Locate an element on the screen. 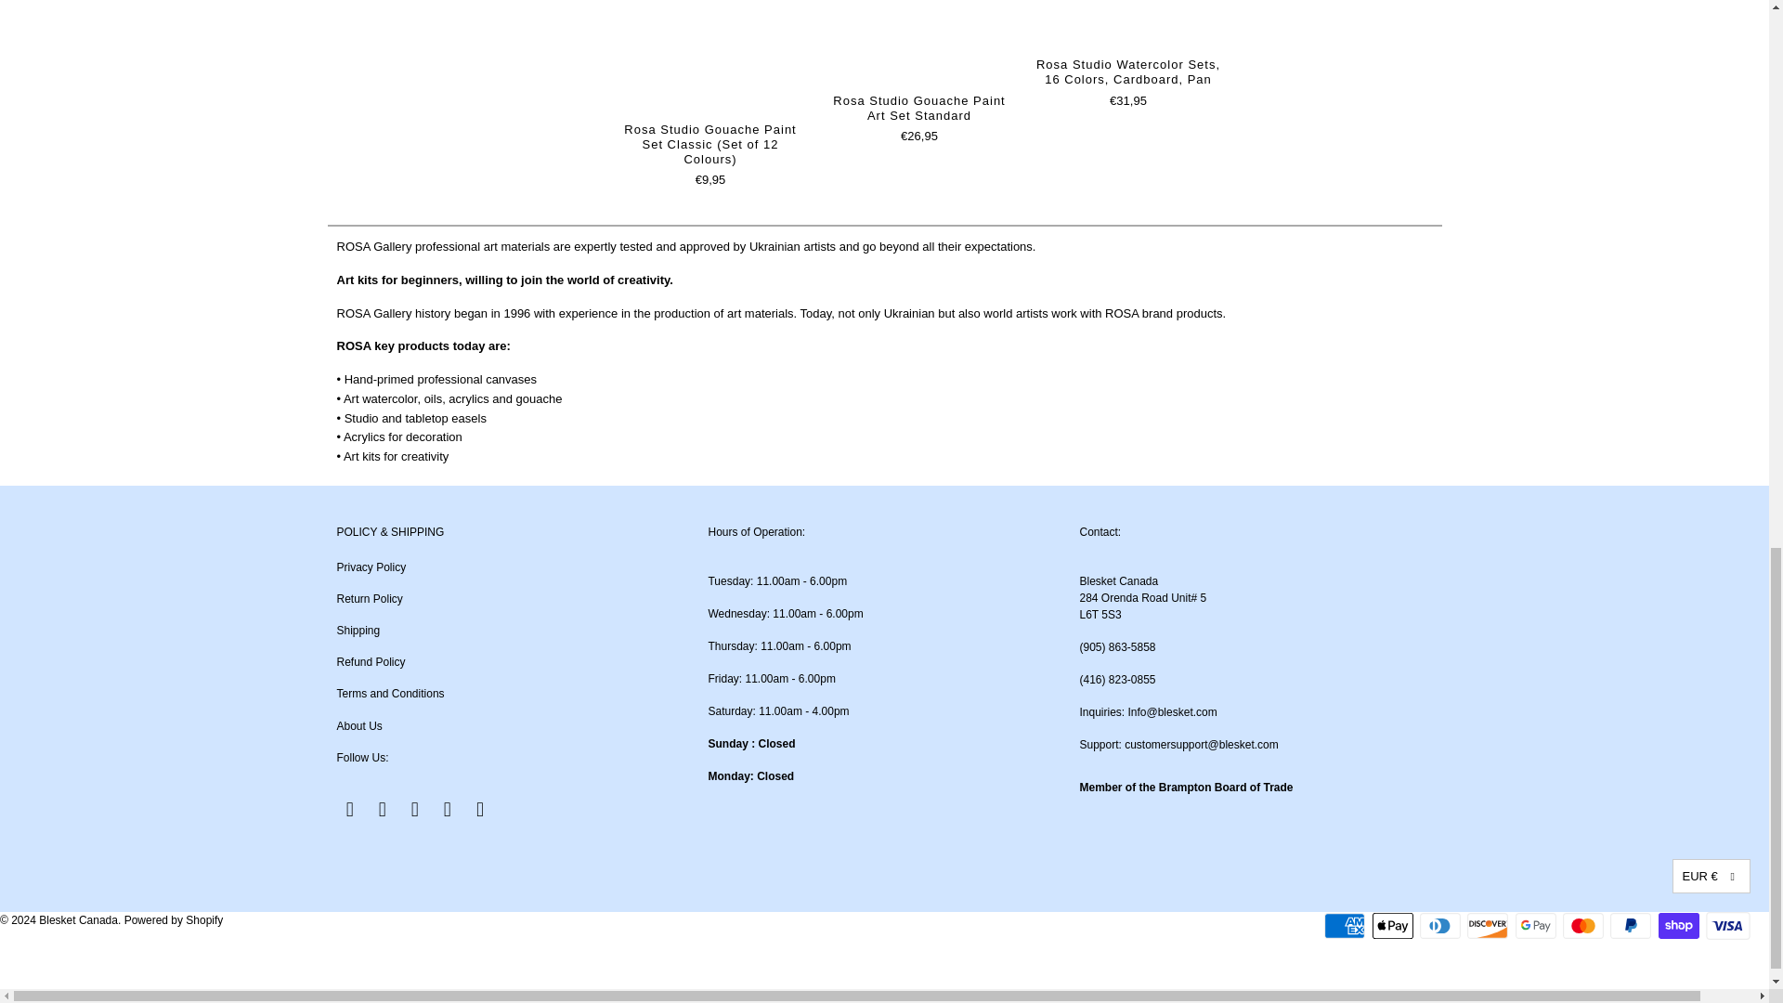  Blesket Canada on Pinterest is located at coordinates (416, 810).